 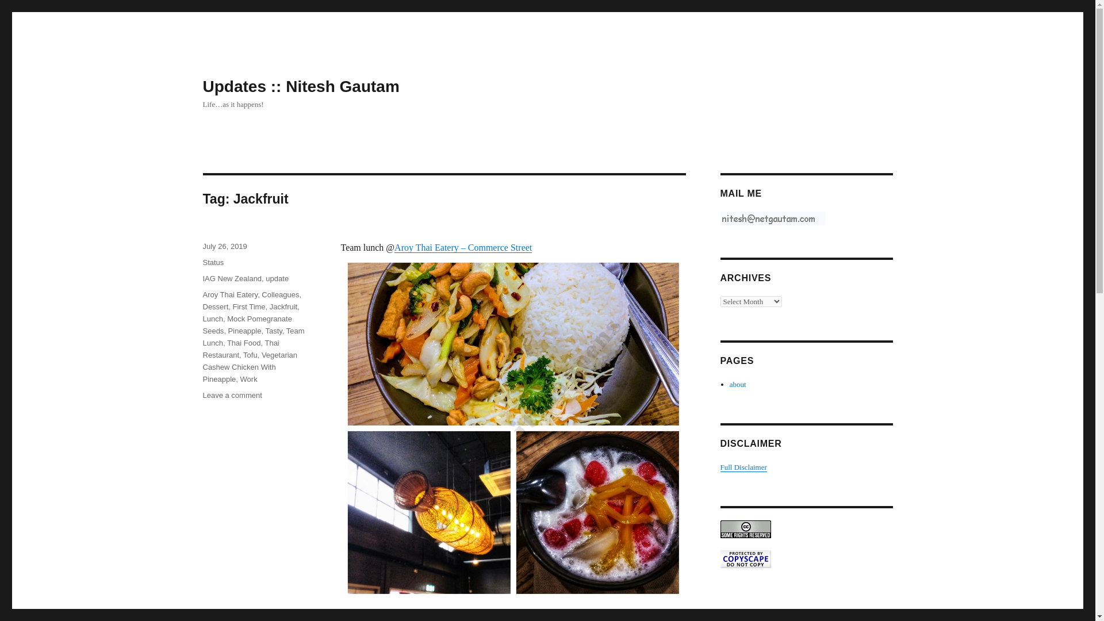 I want to click on Vegetarian Cashew Chicken With Pineapple, so click(x=250, y=367).